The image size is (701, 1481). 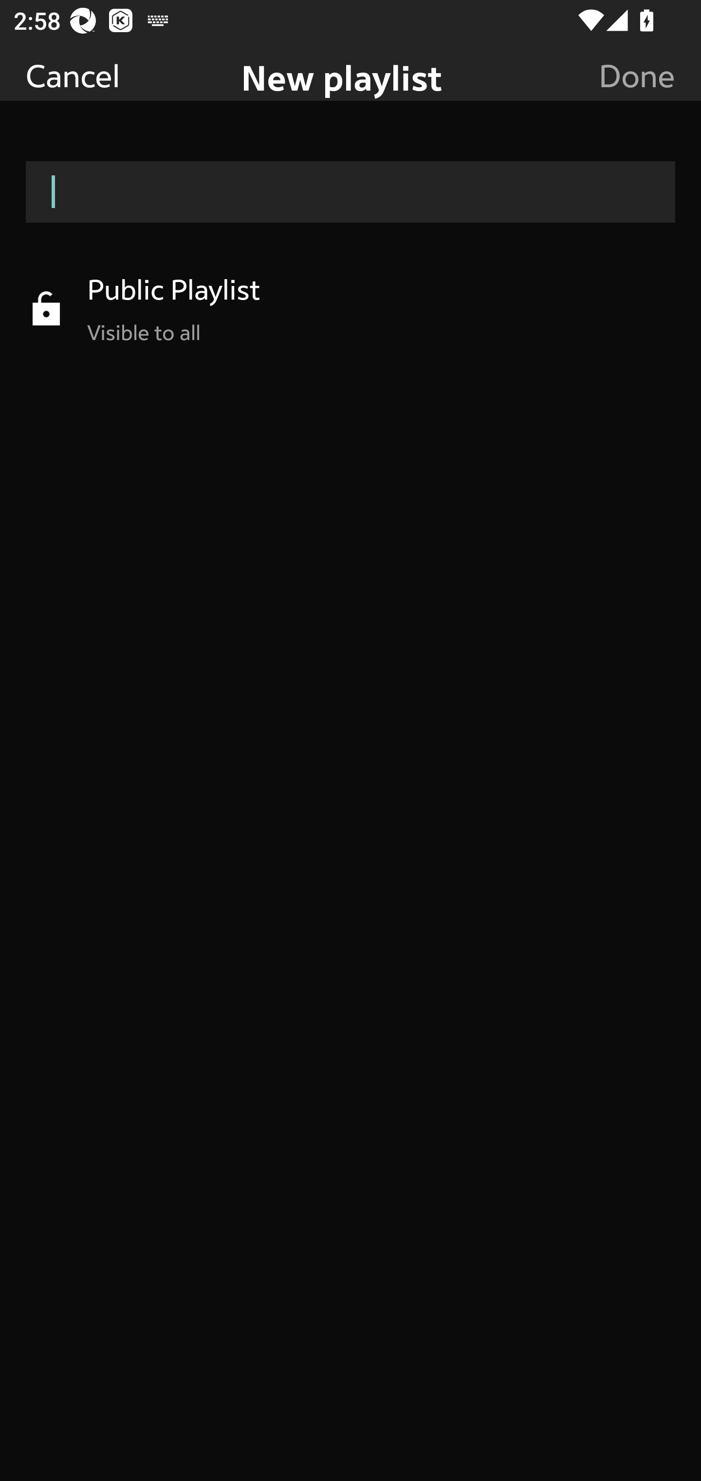 What do you see at coordinates (73, 75) in the screenshot?
I see `Cancel` at bounding box center [73, 75].